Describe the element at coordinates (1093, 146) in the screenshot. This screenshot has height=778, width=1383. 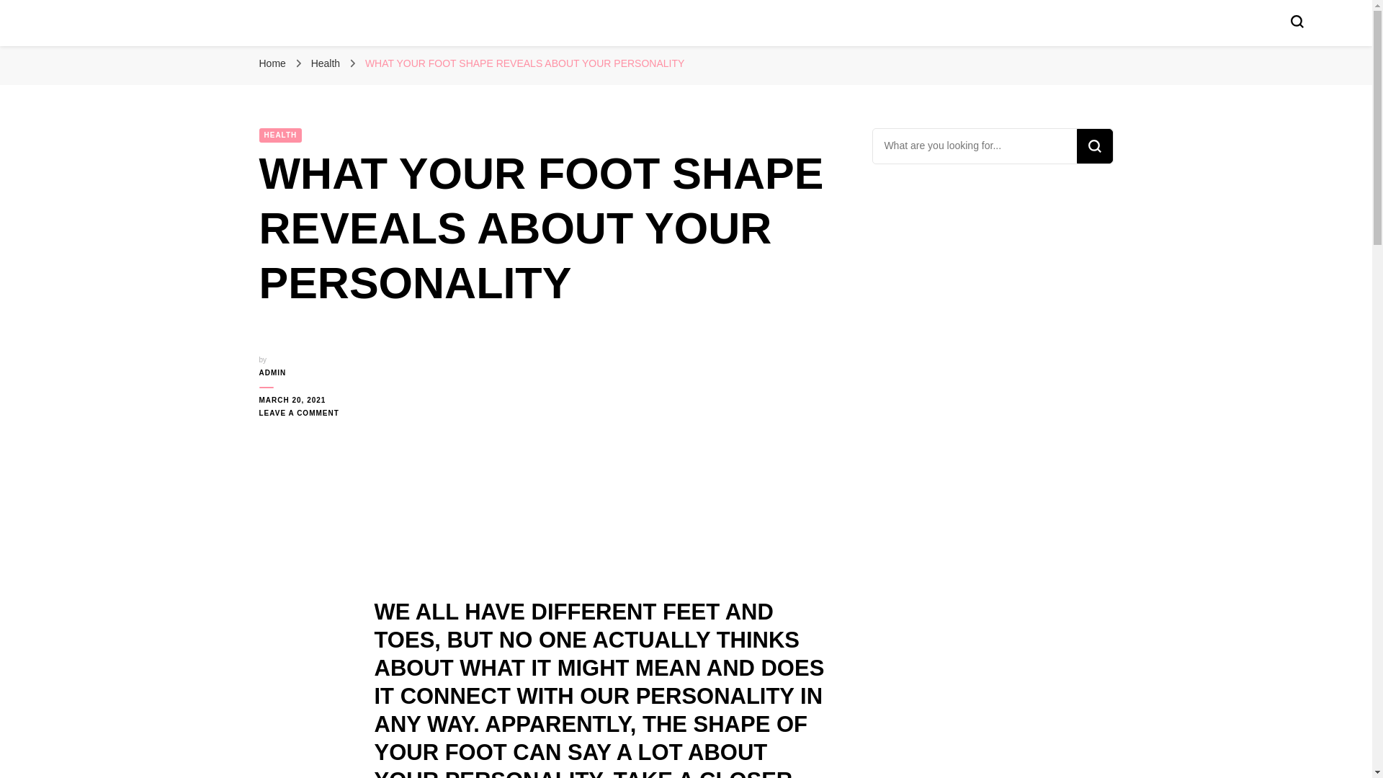
I see `Search` at that location.